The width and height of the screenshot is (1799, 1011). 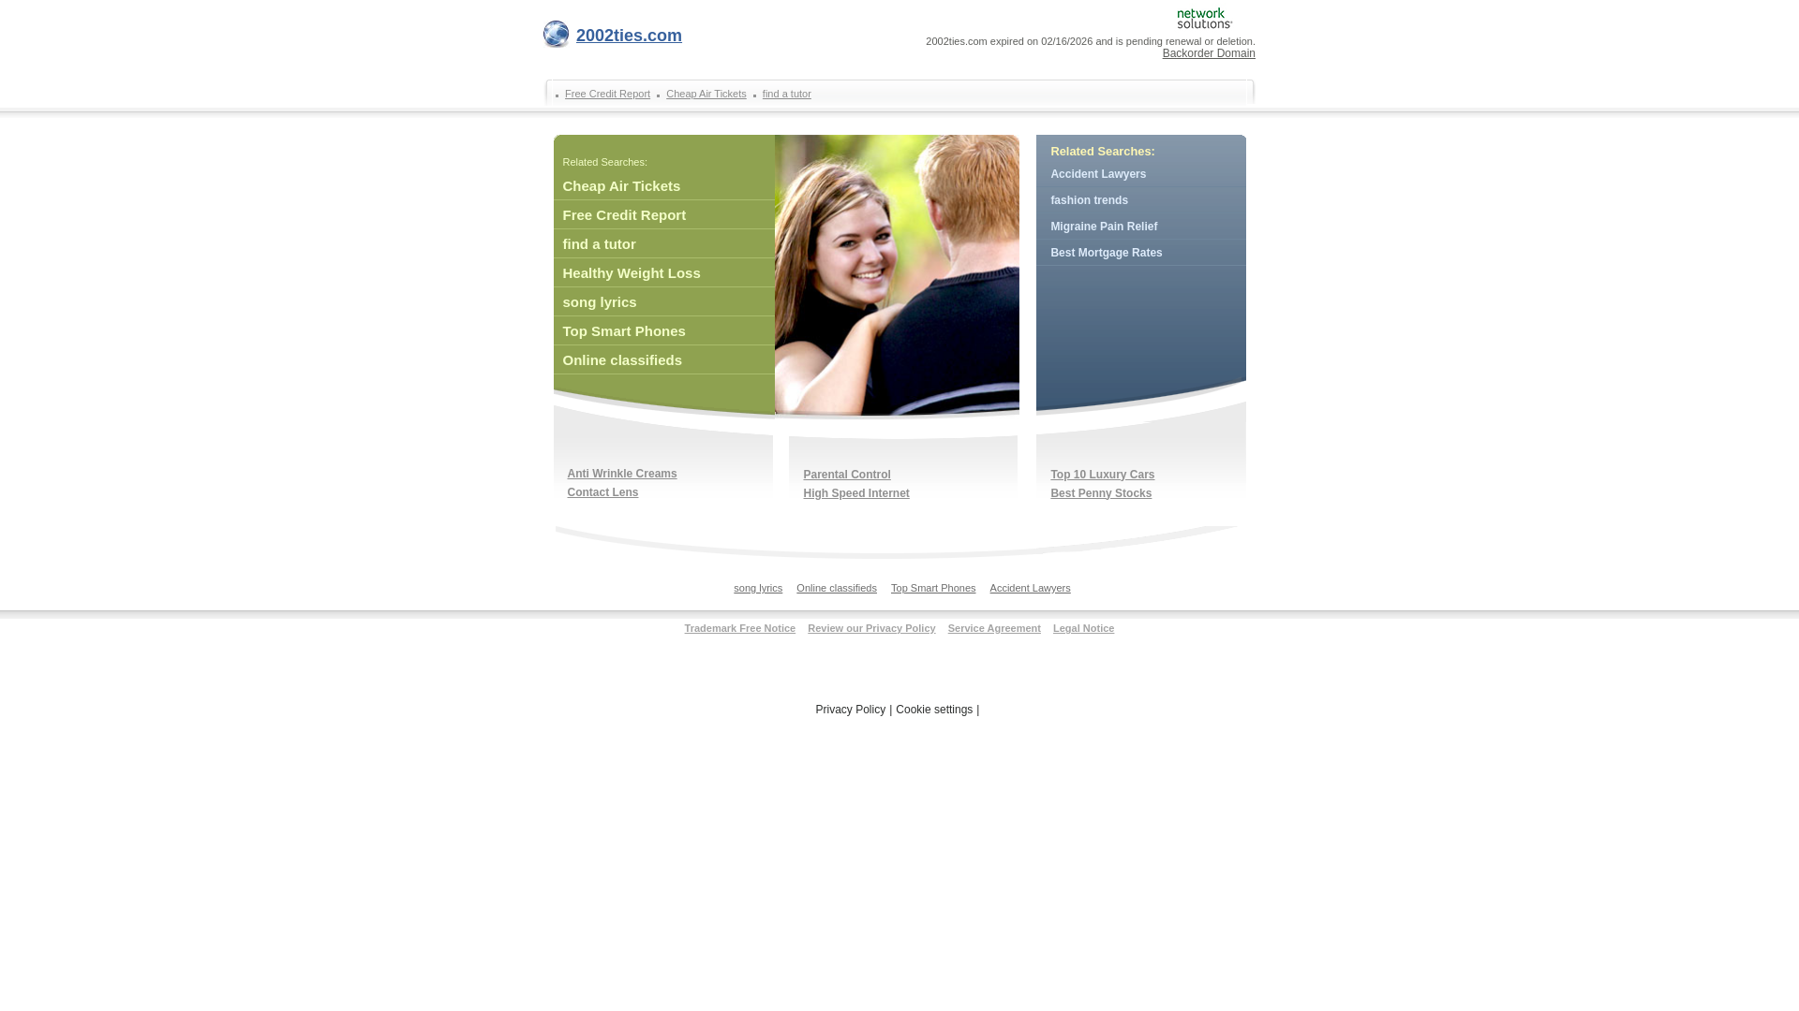 I want to click on Online classifieds, so click(x=663, y=360).